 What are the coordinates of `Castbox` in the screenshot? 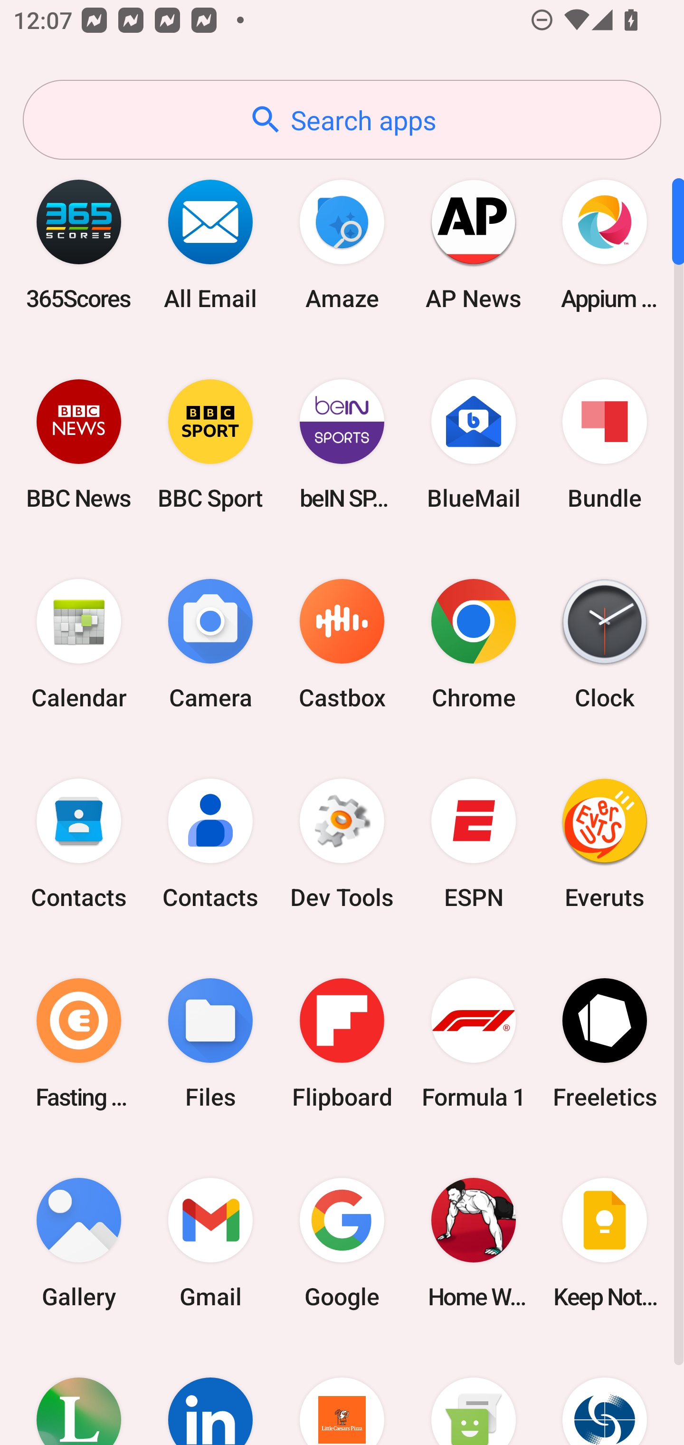 It's located at (342, 645).